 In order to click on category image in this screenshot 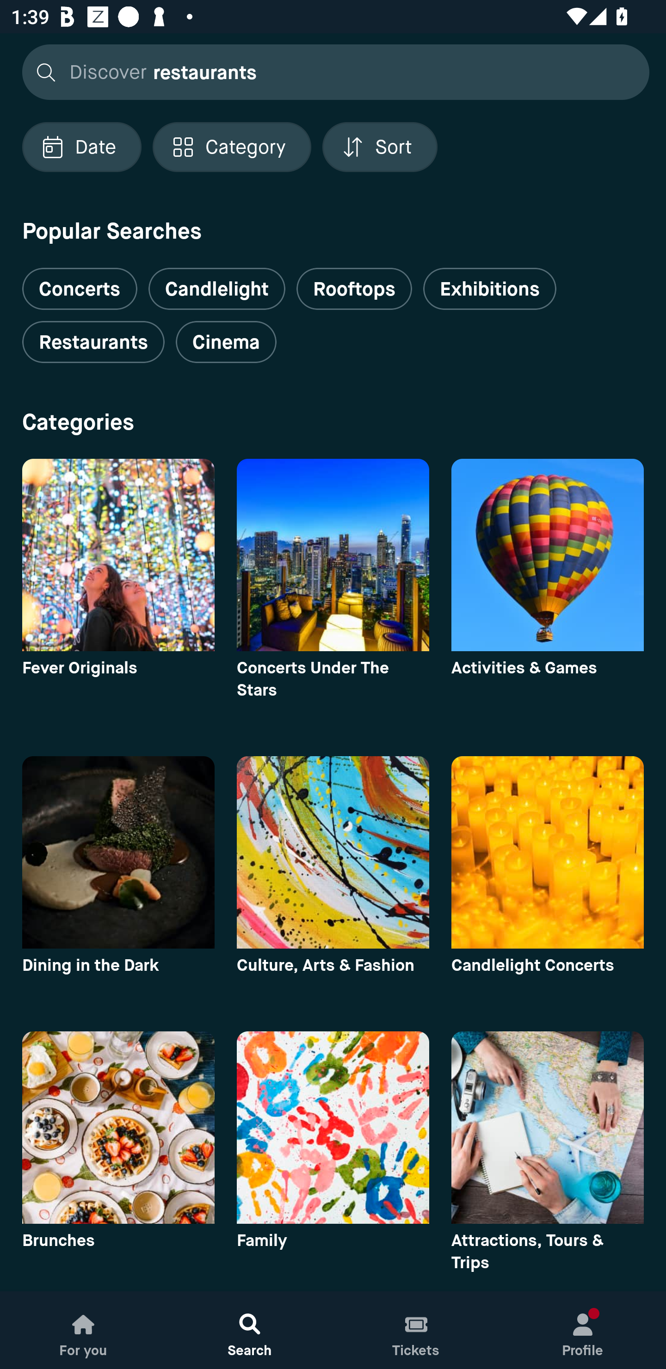, I will do `click(333, 555)`.